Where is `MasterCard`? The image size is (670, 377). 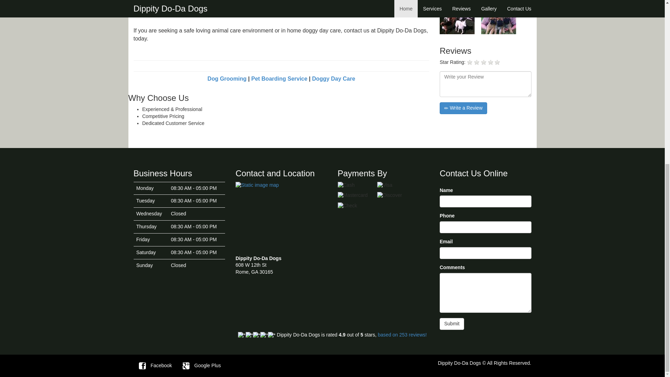 MasterCard is located at coordinates (355, 195).